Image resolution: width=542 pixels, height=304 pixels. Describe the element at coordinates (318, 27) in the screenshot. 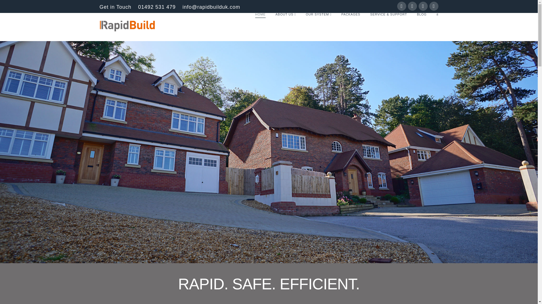

I see `OUR SYSTEM` at that location.